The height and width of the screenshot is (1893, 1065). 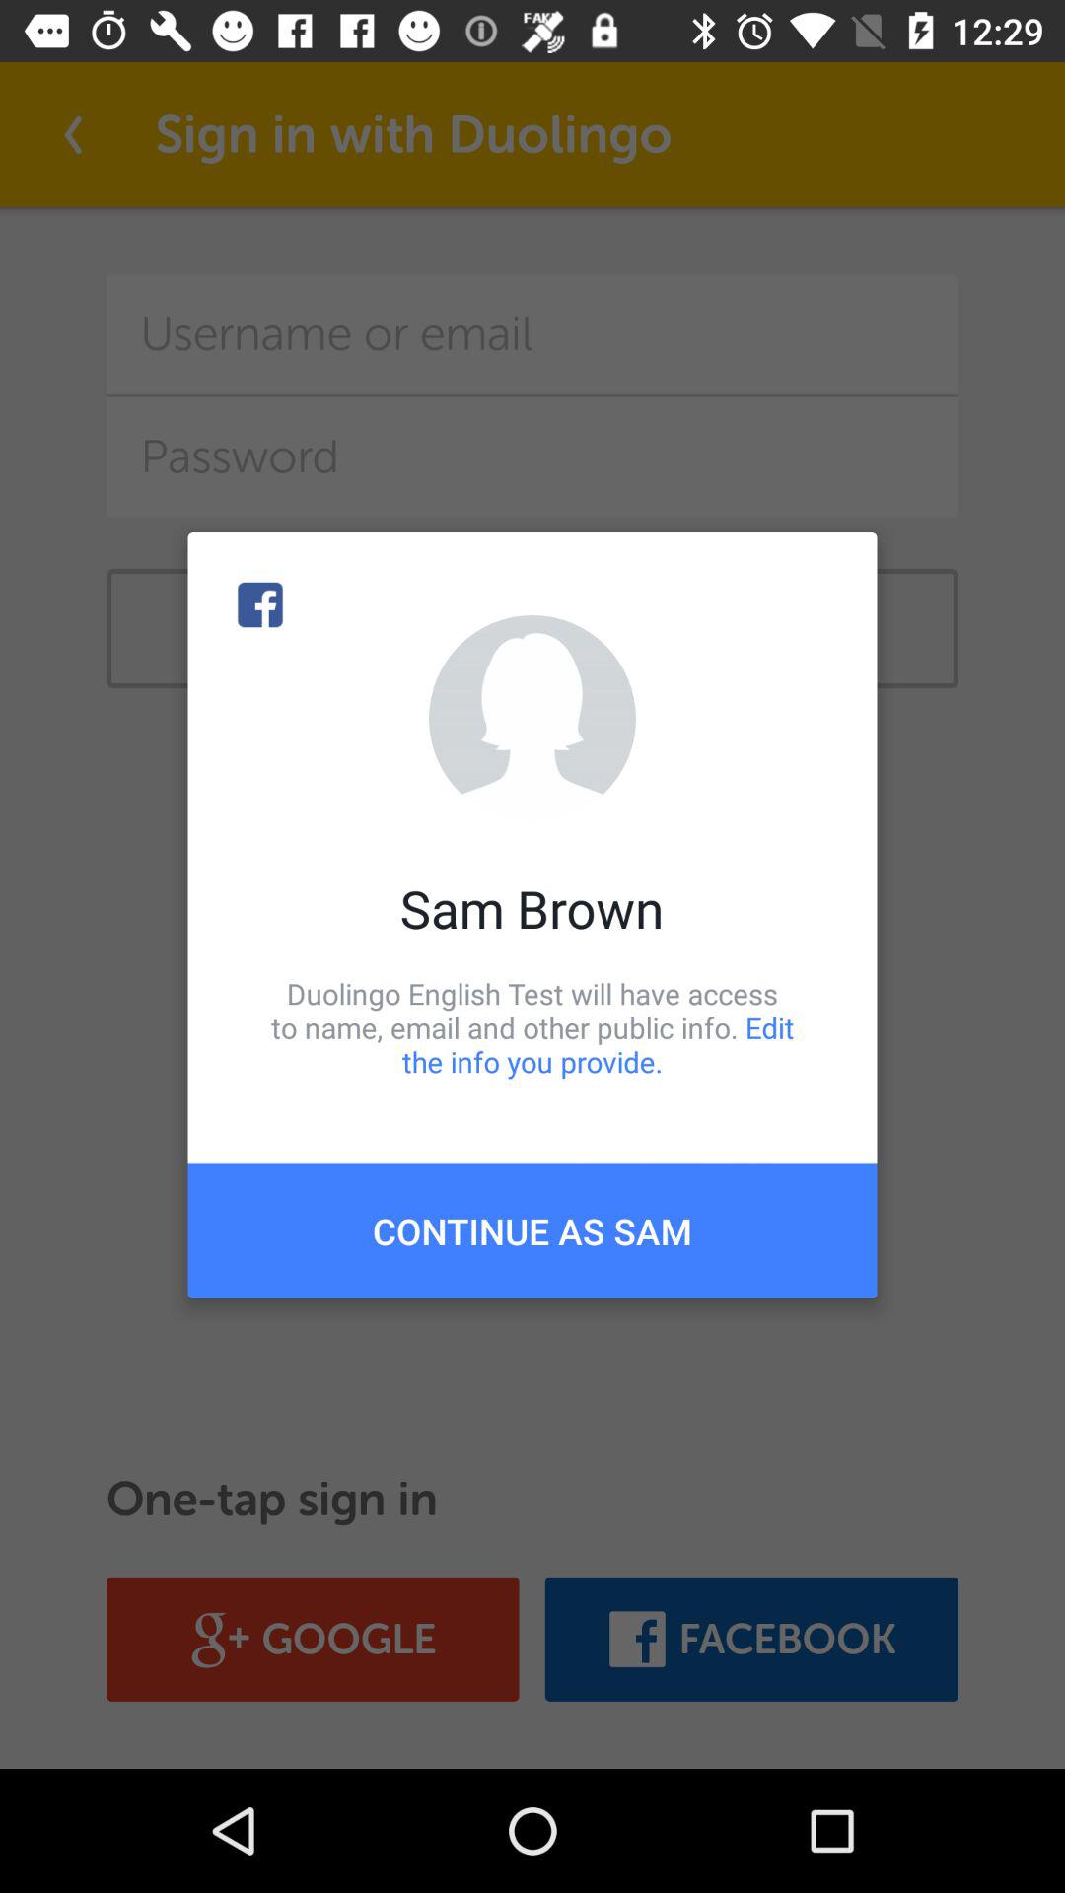 I want to click on tap item below duolingo english test item, so click(x=532, y=1230).